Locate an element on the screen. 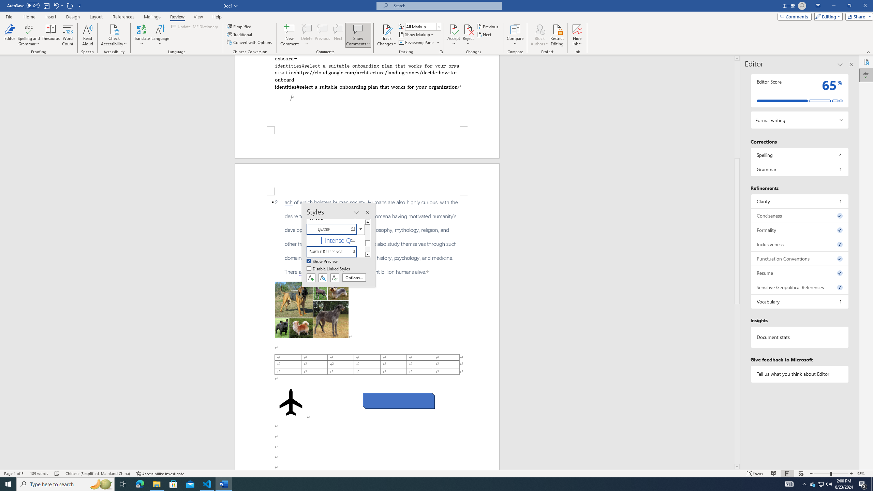  Show Markup is located at coordinates (417, 34).